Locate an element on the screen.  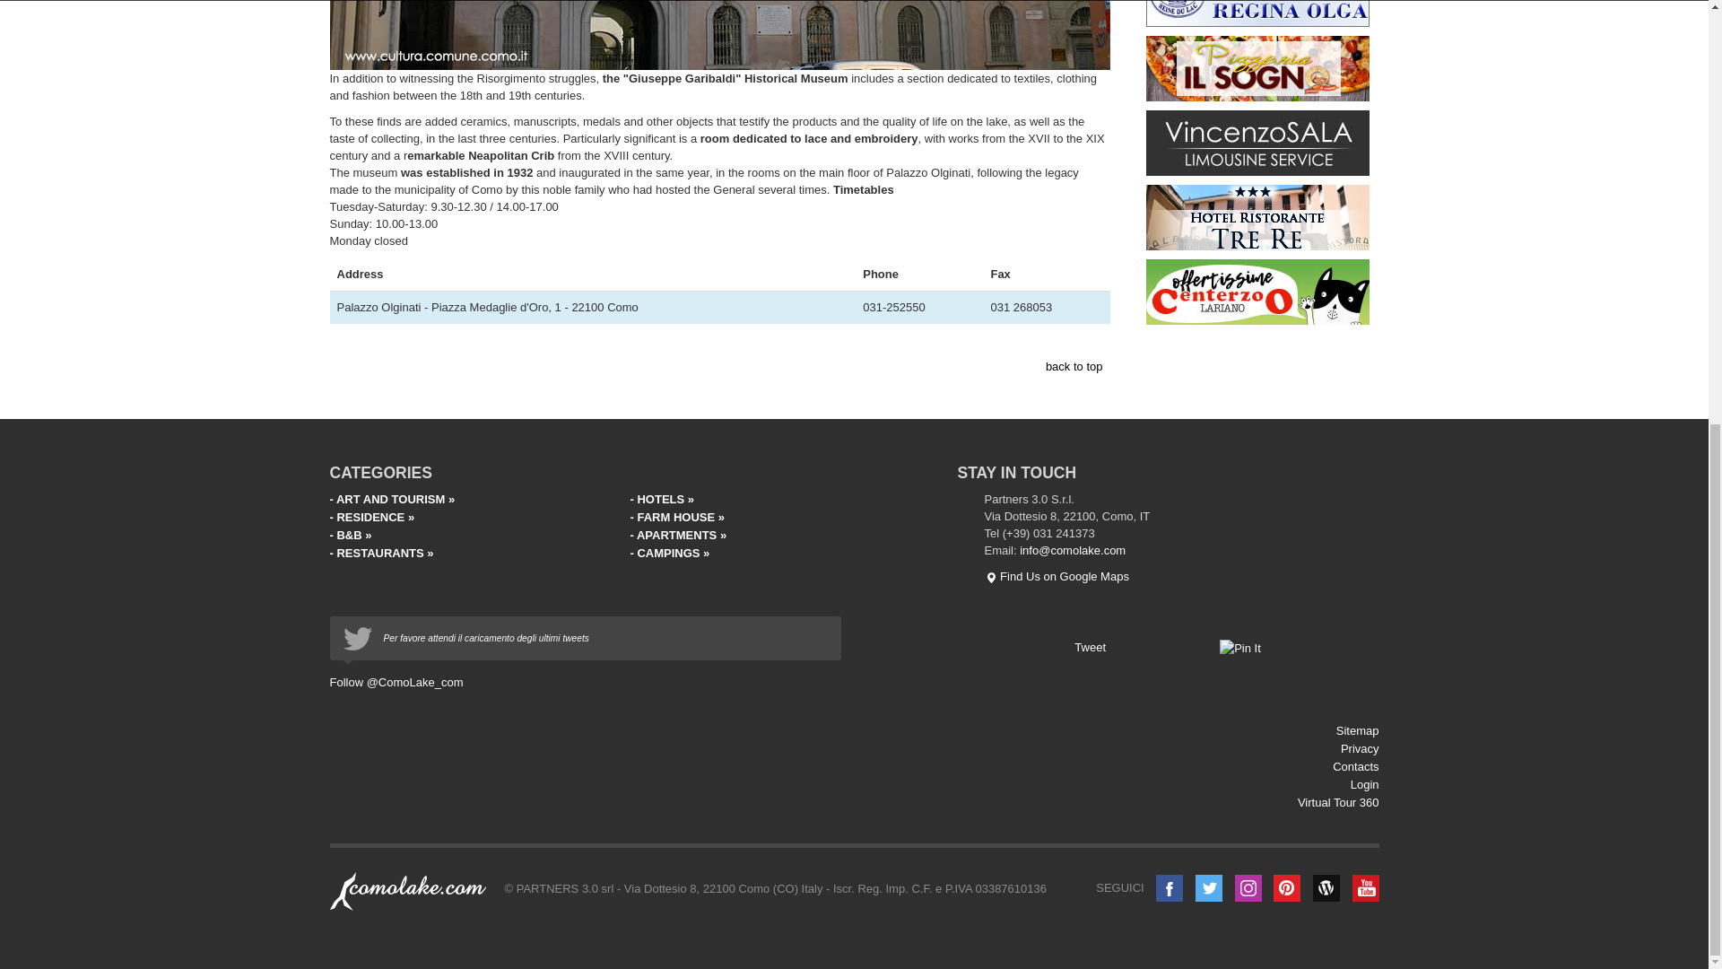
Seguici su Wordpress is located at coordinates (1326, 888).